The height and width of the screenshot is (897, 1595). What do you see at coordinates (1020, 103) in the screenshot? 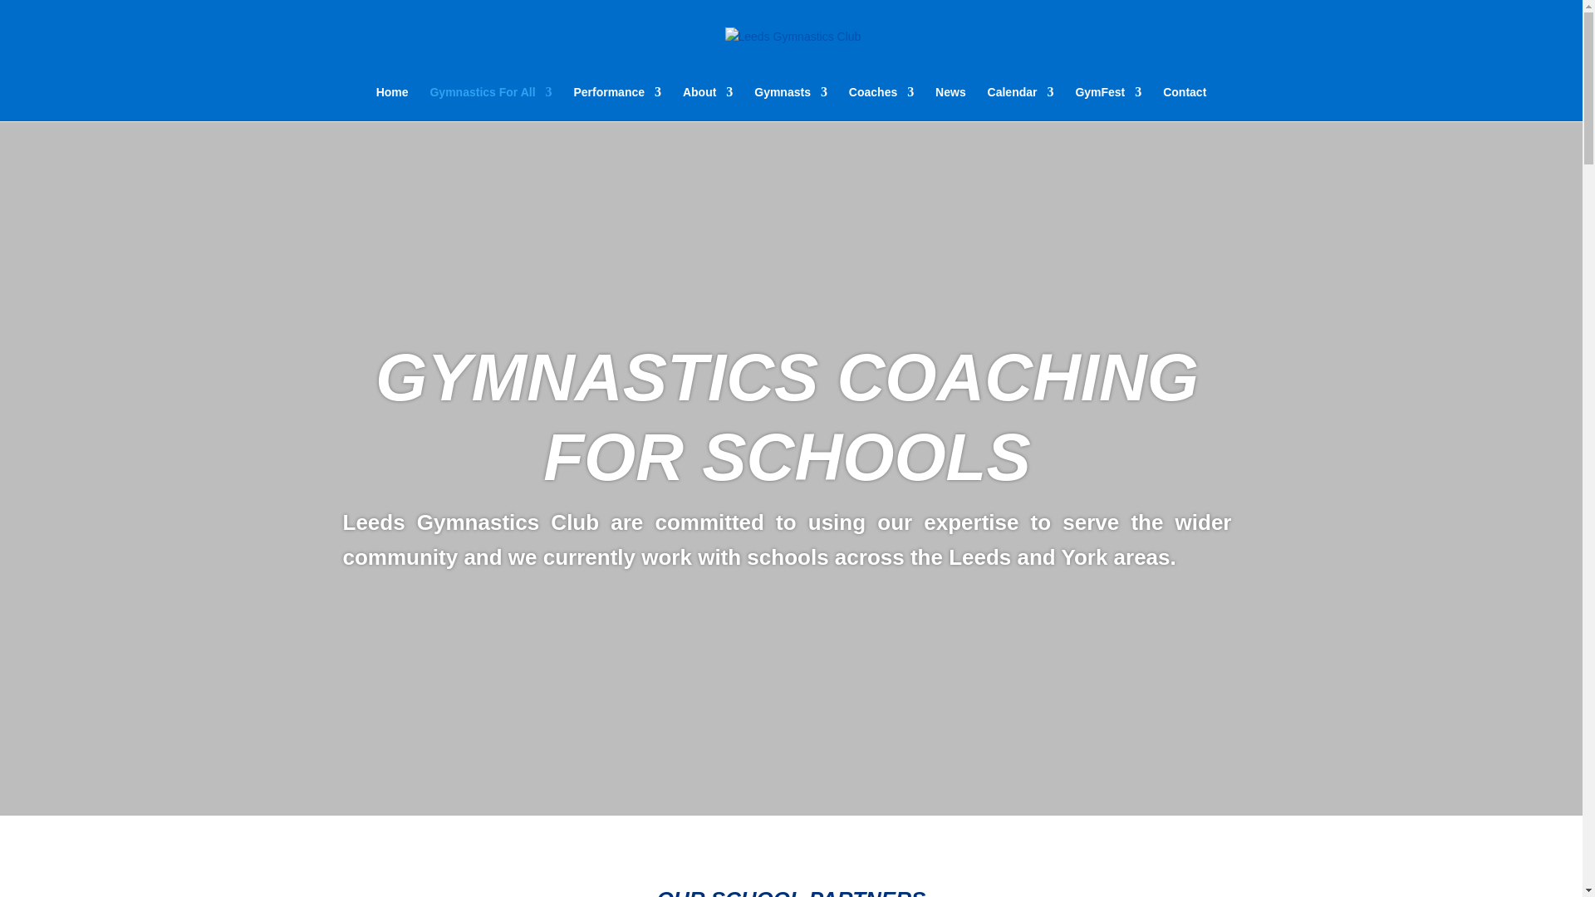
I see `Calendar` at bounding box center [1020, 103].